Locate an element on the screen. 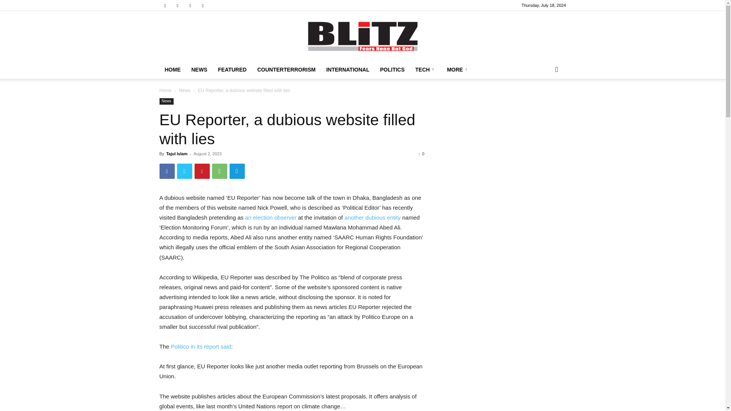 This screenshot has height=411, width=731. COUNTERTERRORISM is located at coordinates (286, 69).